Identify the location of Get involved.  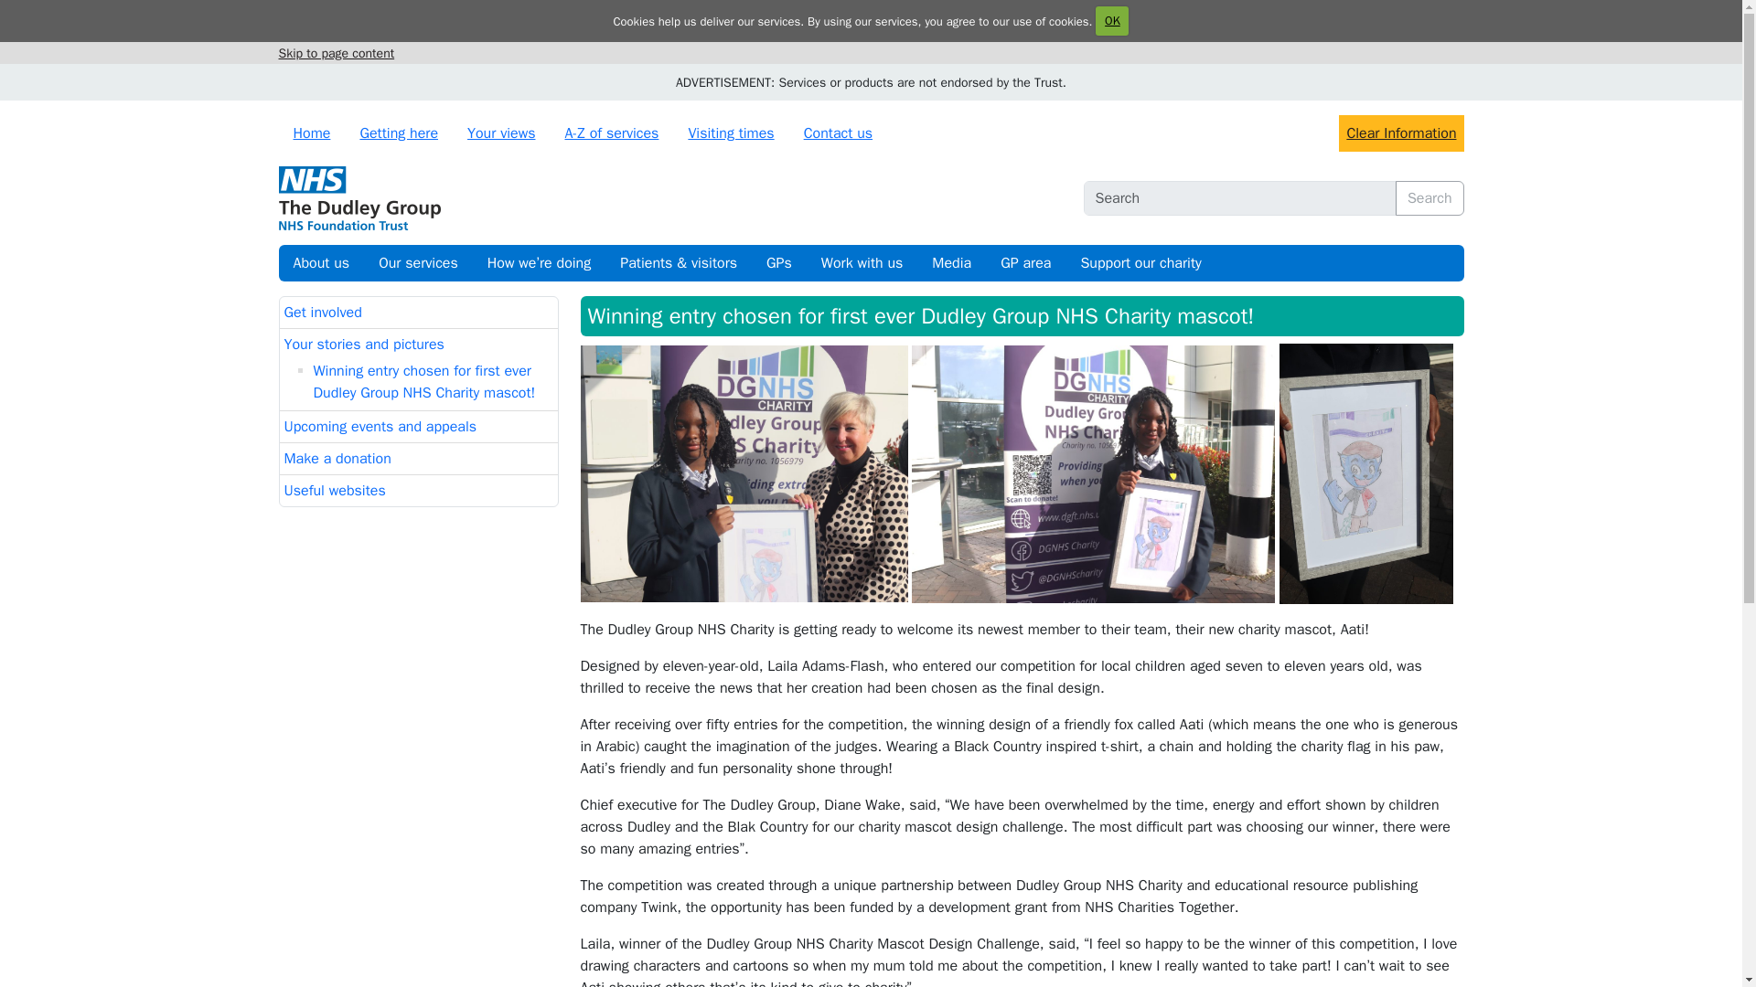
(322, 313).